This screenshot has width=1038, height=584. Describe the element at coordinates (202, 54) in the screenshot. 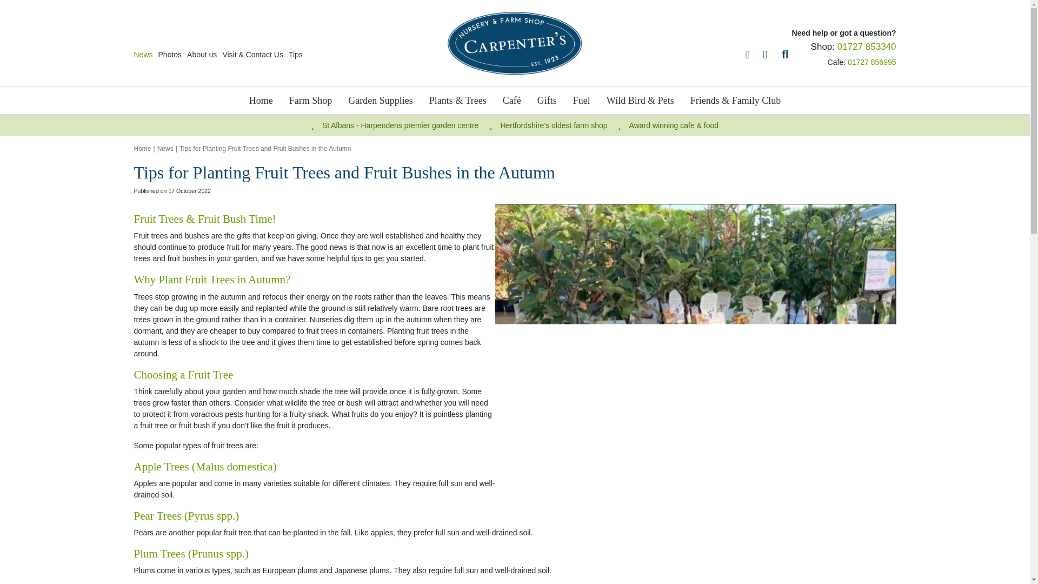

I see `About us` at that location.